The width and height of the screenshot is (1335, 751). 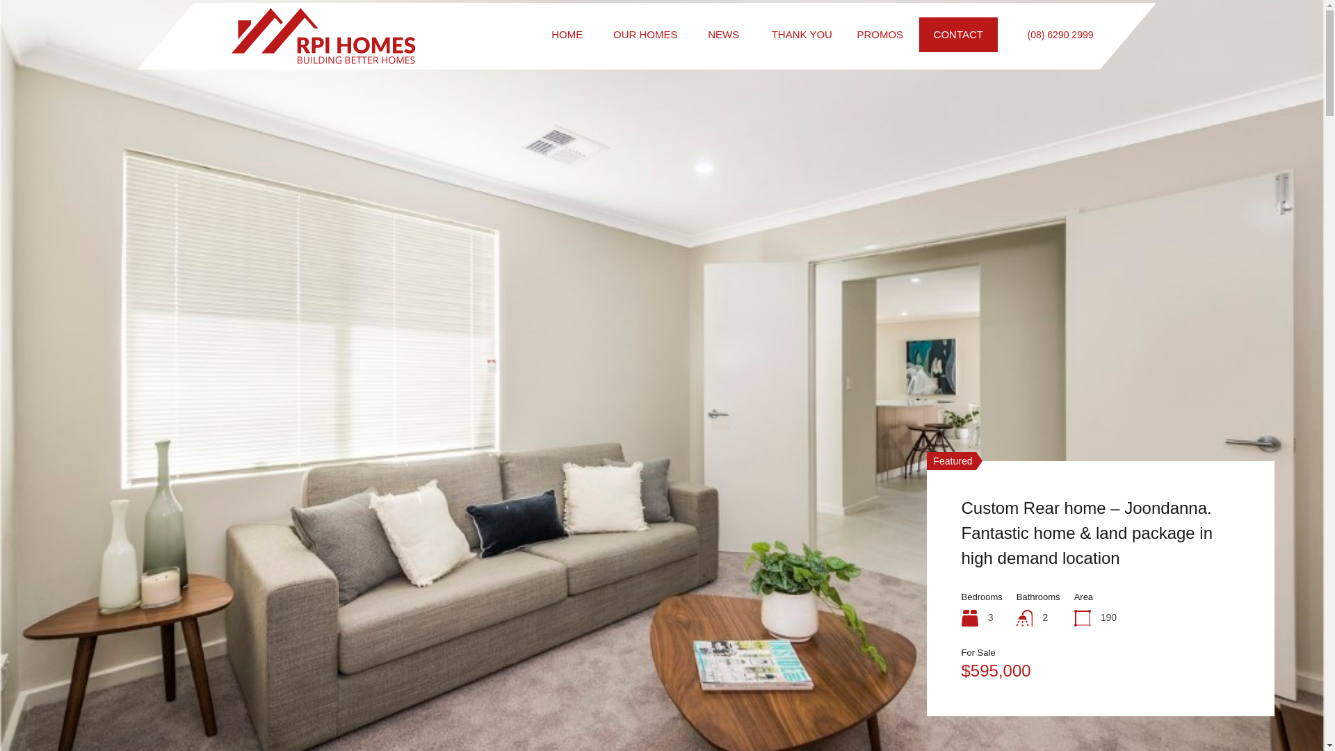 I want to click on (08) 6290 2999, so click(x=1061, y=35).